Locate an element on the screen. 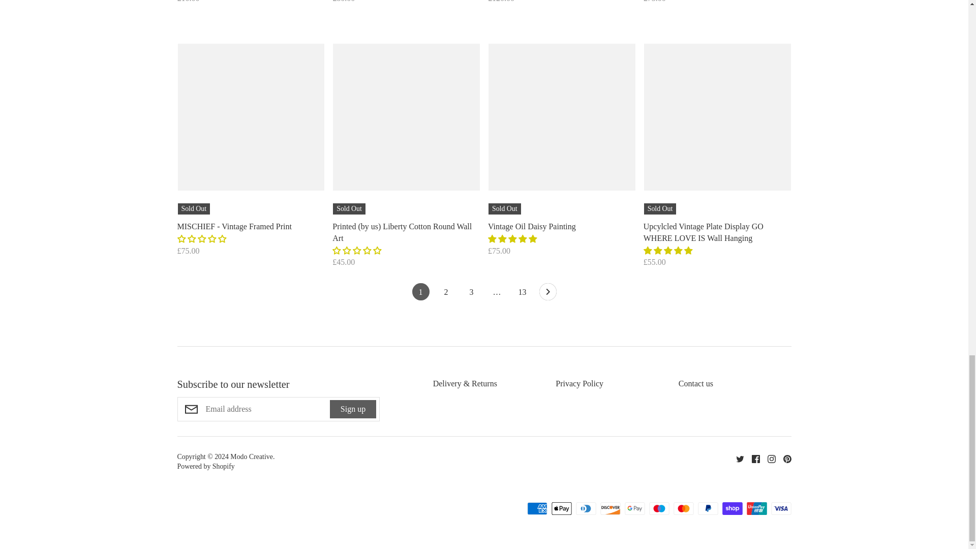 The width and height of the screenshot is (976, 549). Mastercard is located at coordinates (683, 508).